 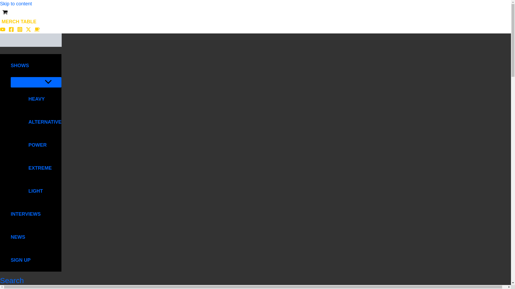 What do you see at coordinates (16, 4) in the screenshot?
I see `Skip to content` at bounding box center [16, 4].